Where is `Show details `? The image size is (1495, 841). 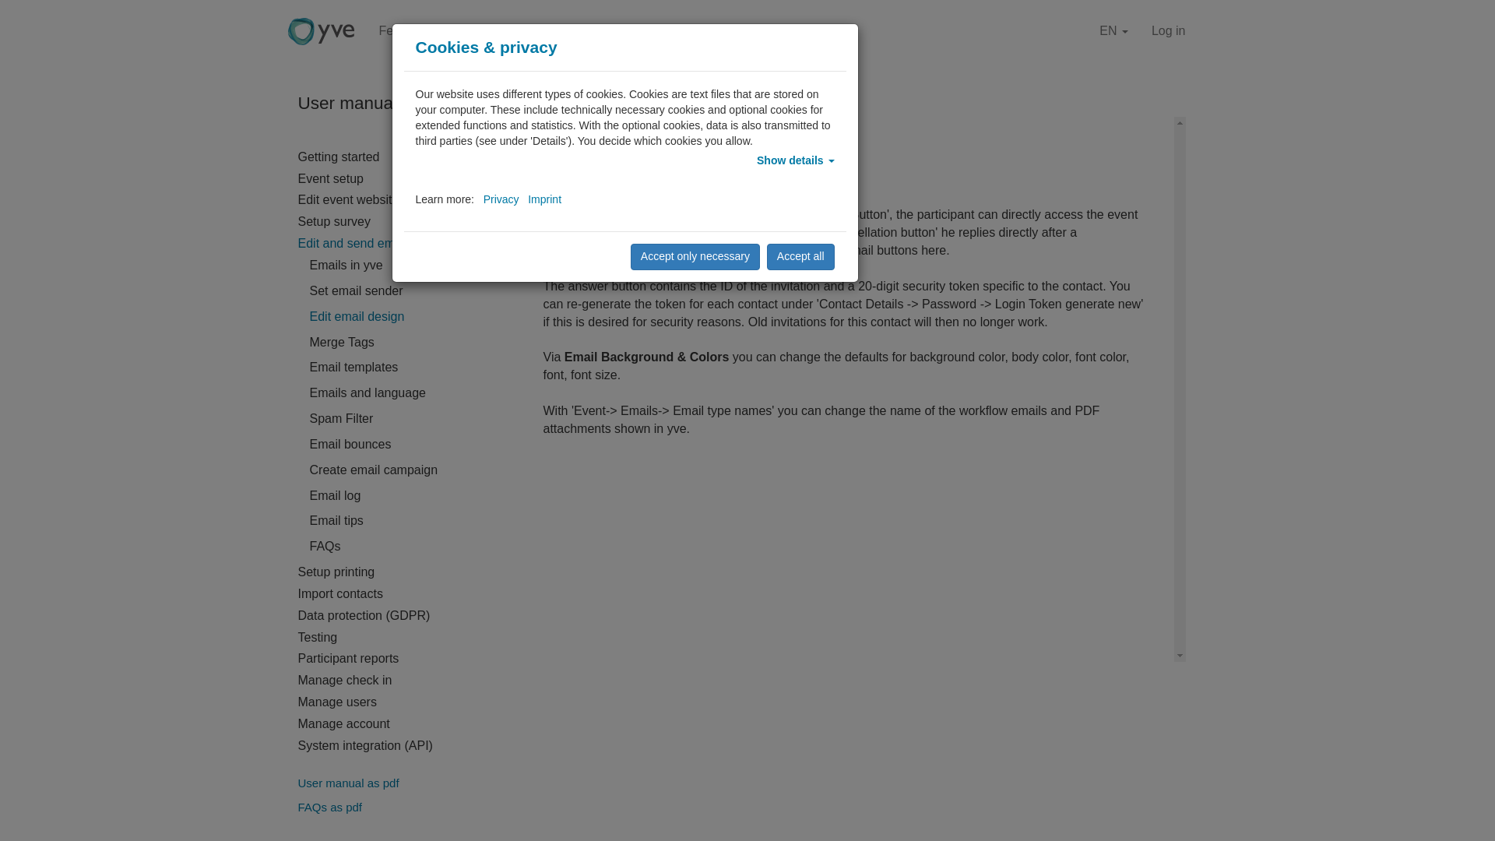 Show details  is located at coordinates (795, 160).